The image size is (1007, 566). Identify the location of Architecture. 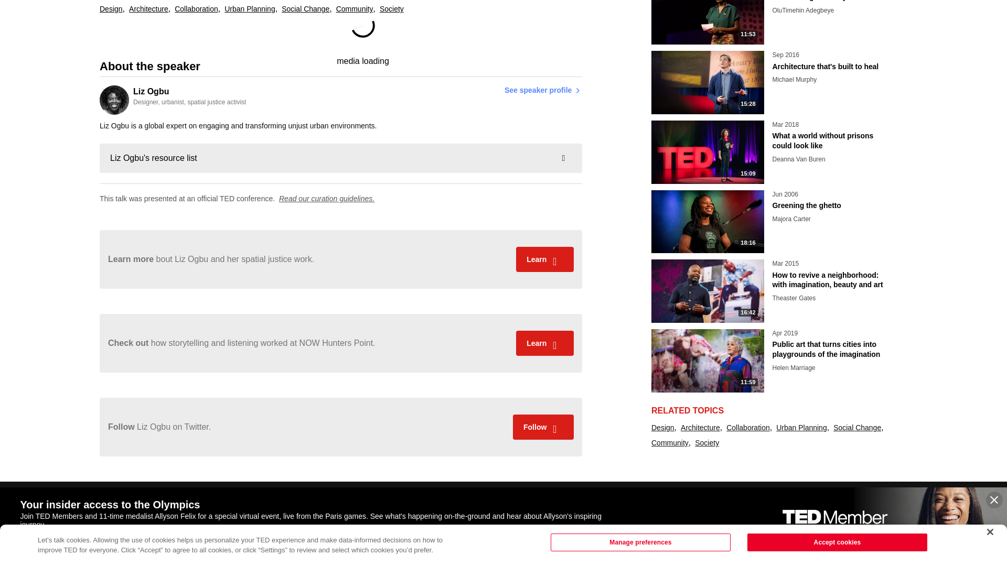
(148, 9).